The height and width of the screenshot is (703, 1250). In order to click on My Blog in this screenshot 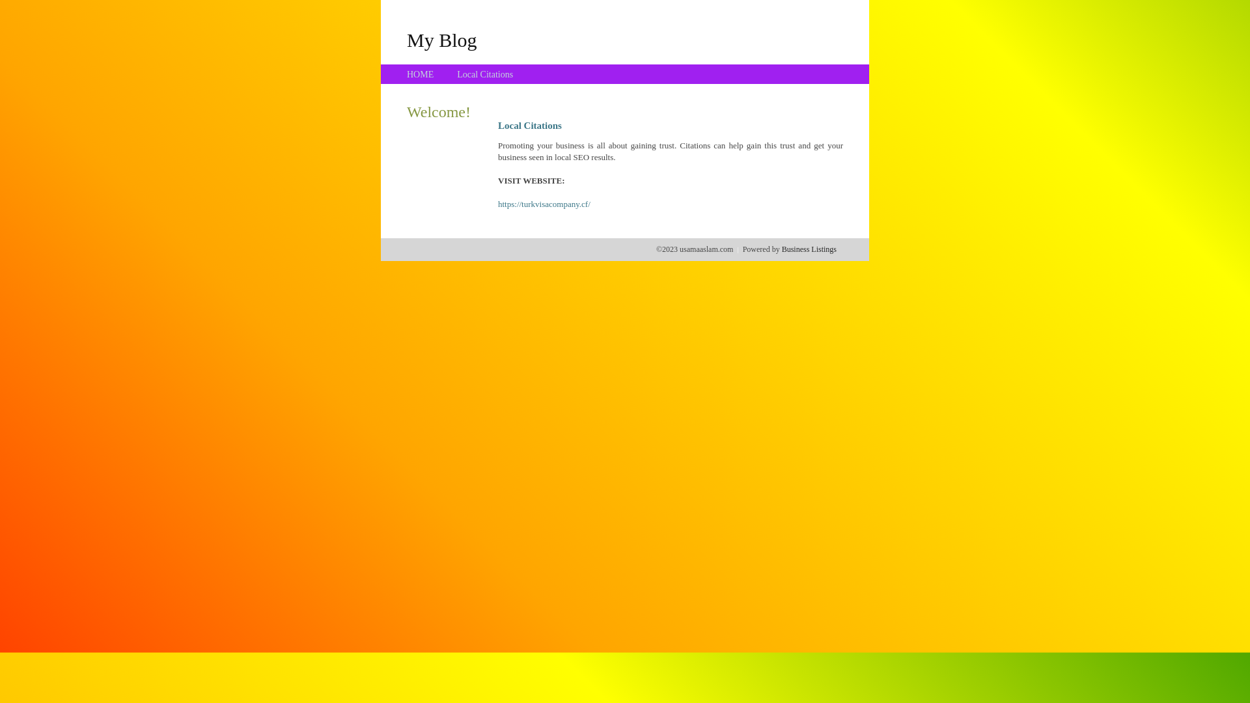, I will do `click(442, 40)`.